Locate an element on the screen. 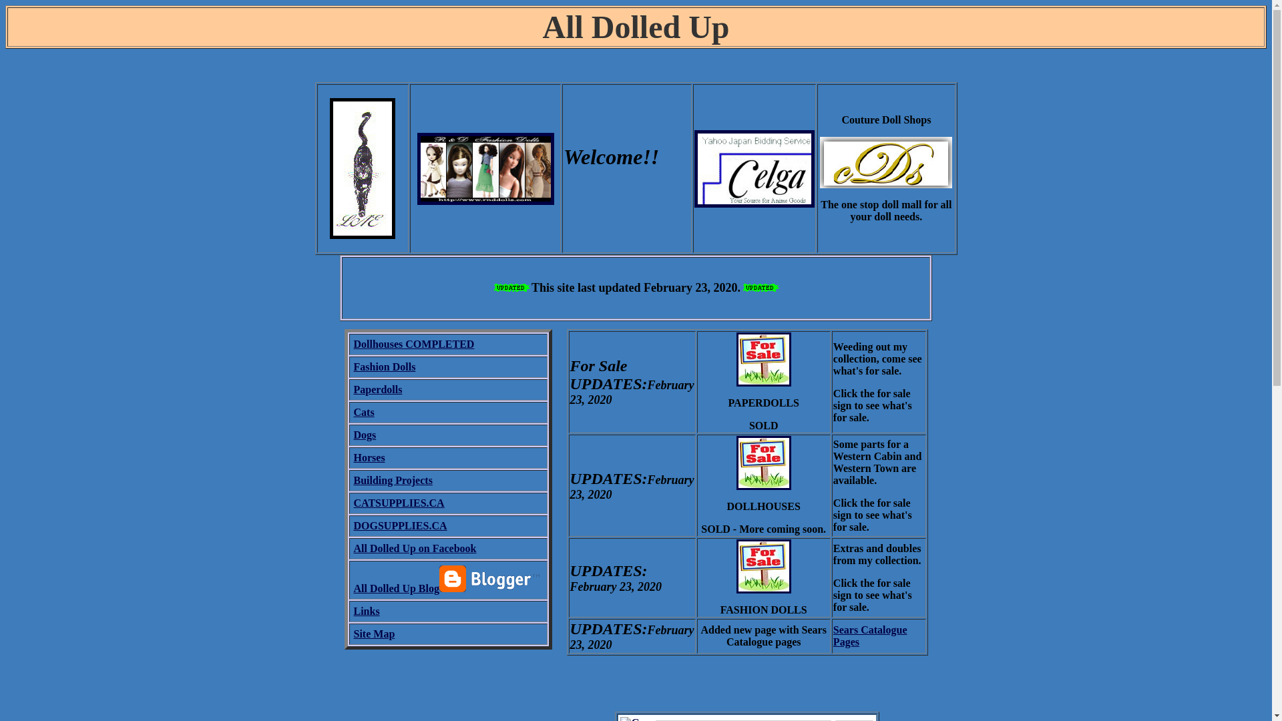 Image resolution: width=1282 pixels, height=721 pixels. Site Map is located at coordinates (374, 633).